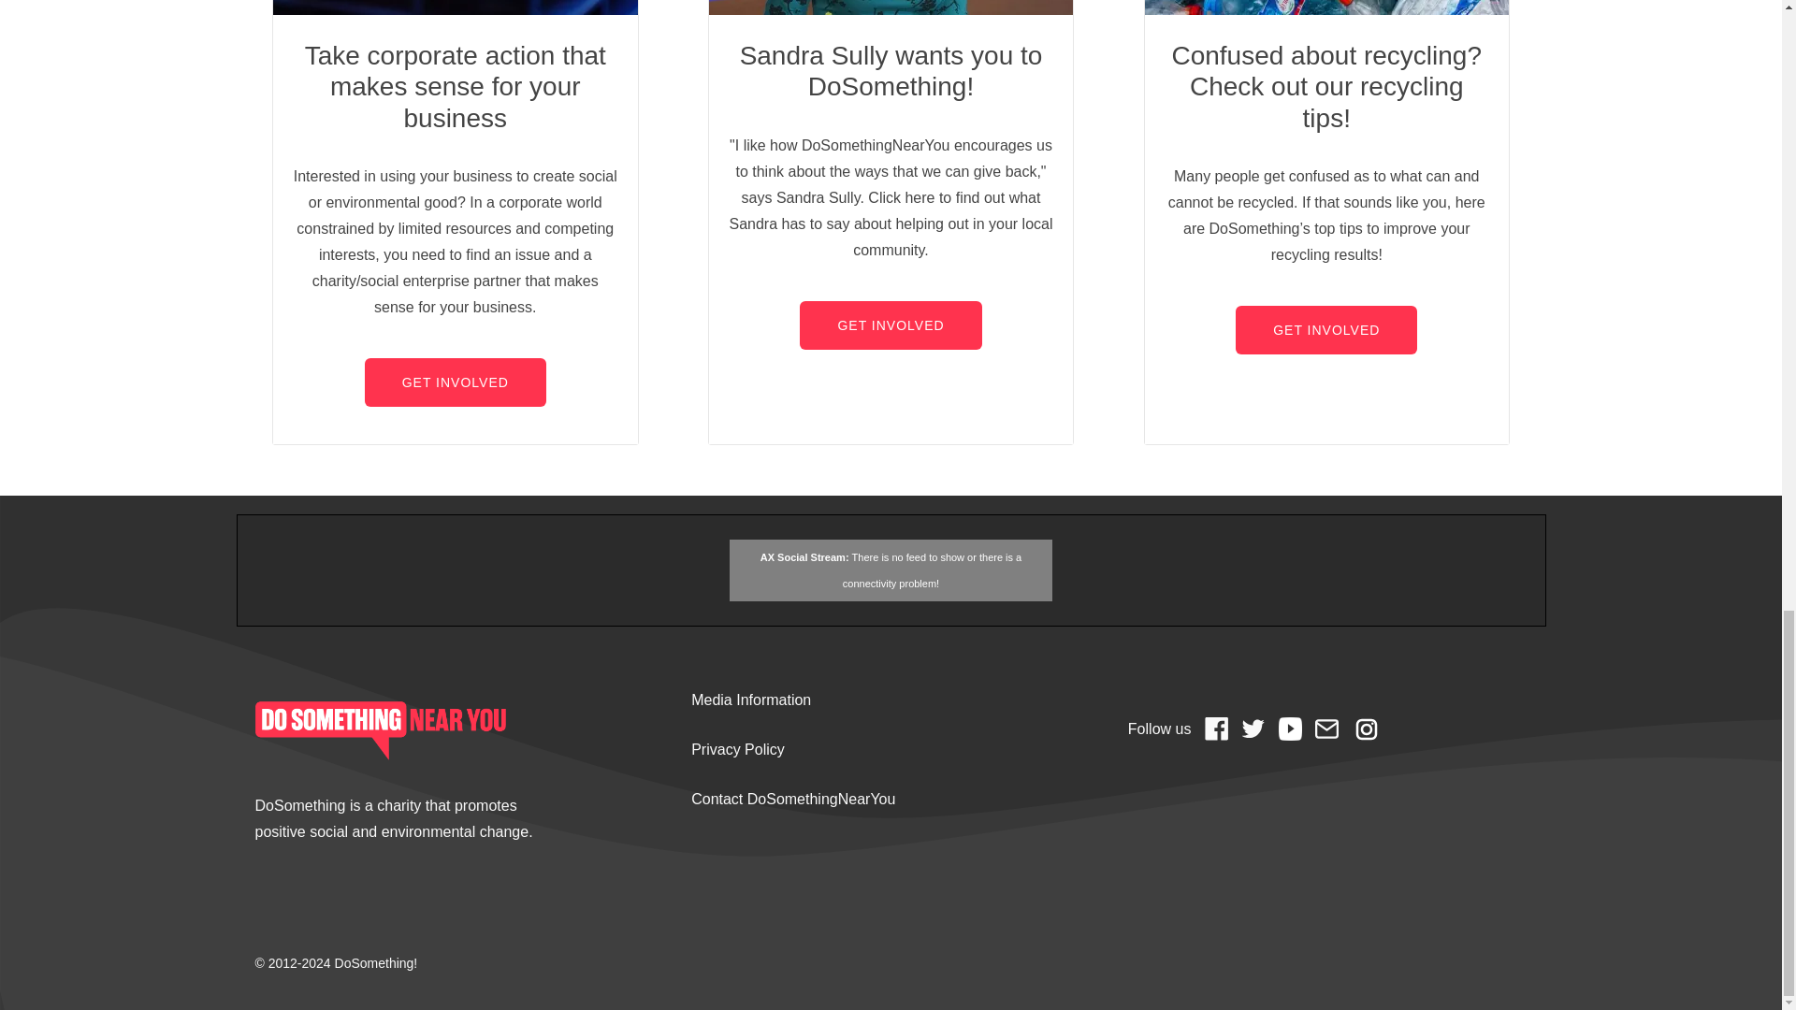 This screenshot has height=1010, width=1796. I want to click on GET INVOLVED, so click(890, 325).